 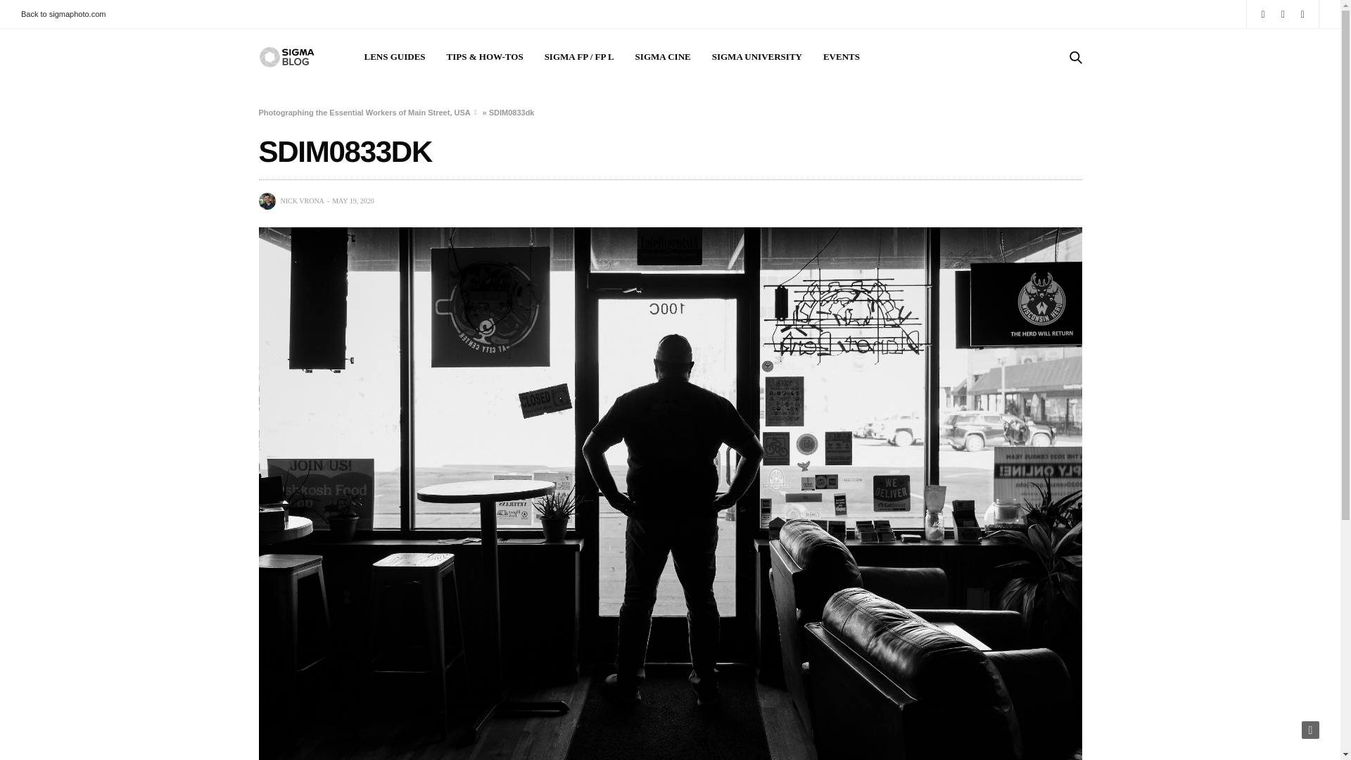 What do you see at coordinates (66, 14) in the screenshot?
I see `Back to sigmaphoto.com` at bounding box center [66, 14].